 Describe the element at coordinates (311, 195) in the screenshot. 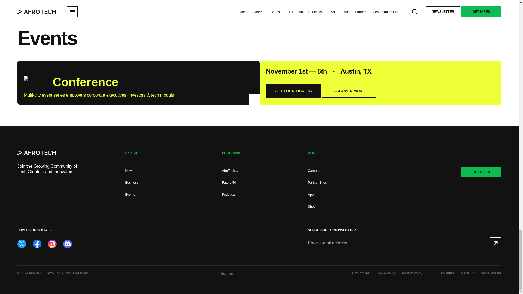

I see `App` at that location.